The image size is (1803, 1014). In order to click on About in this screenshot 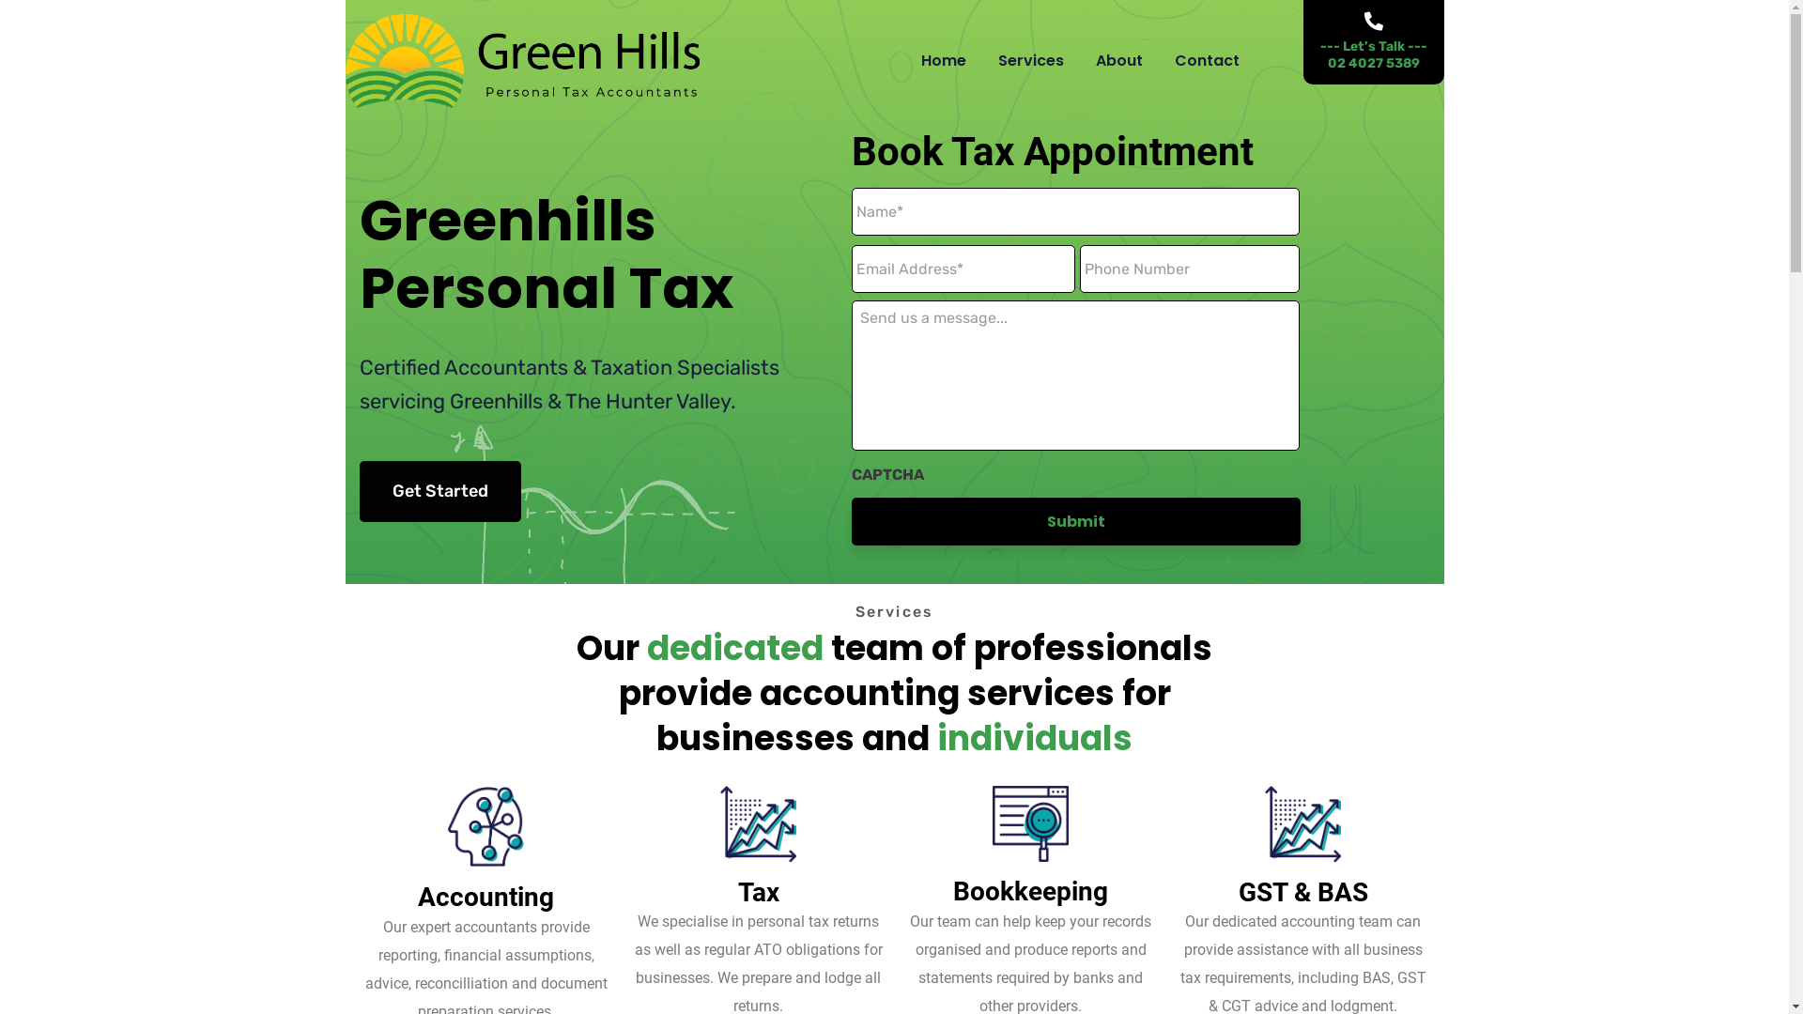, I will do `click(1118, 61)`.